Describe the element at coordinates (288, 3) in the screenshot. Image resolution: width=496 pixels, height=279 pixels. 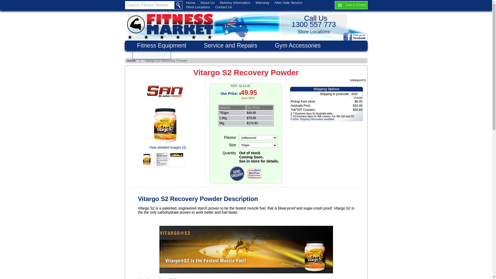
I see `After-Sale Service` at that location.